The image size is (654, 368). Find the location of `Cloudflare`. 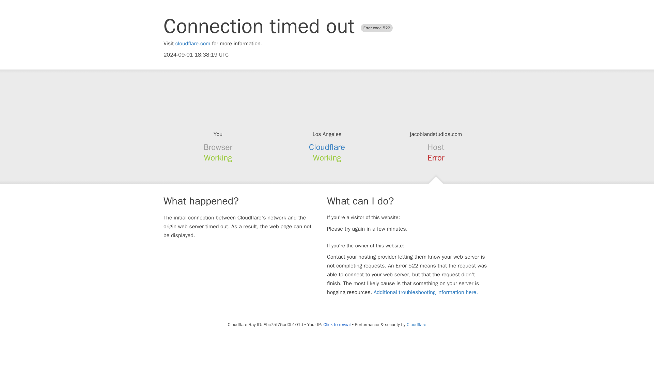

Cloudflare is located at coordinates (327, 147).